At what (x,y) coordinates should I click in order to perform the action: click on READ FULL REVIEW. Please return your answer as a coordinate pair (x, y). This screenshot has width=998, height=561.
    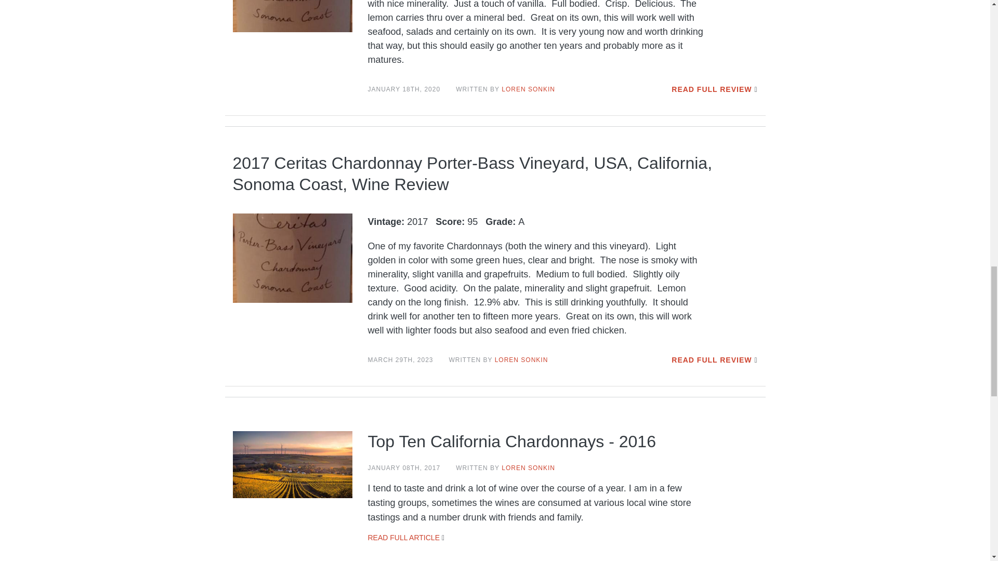
    Looking at the image, I should click on (711, 89).